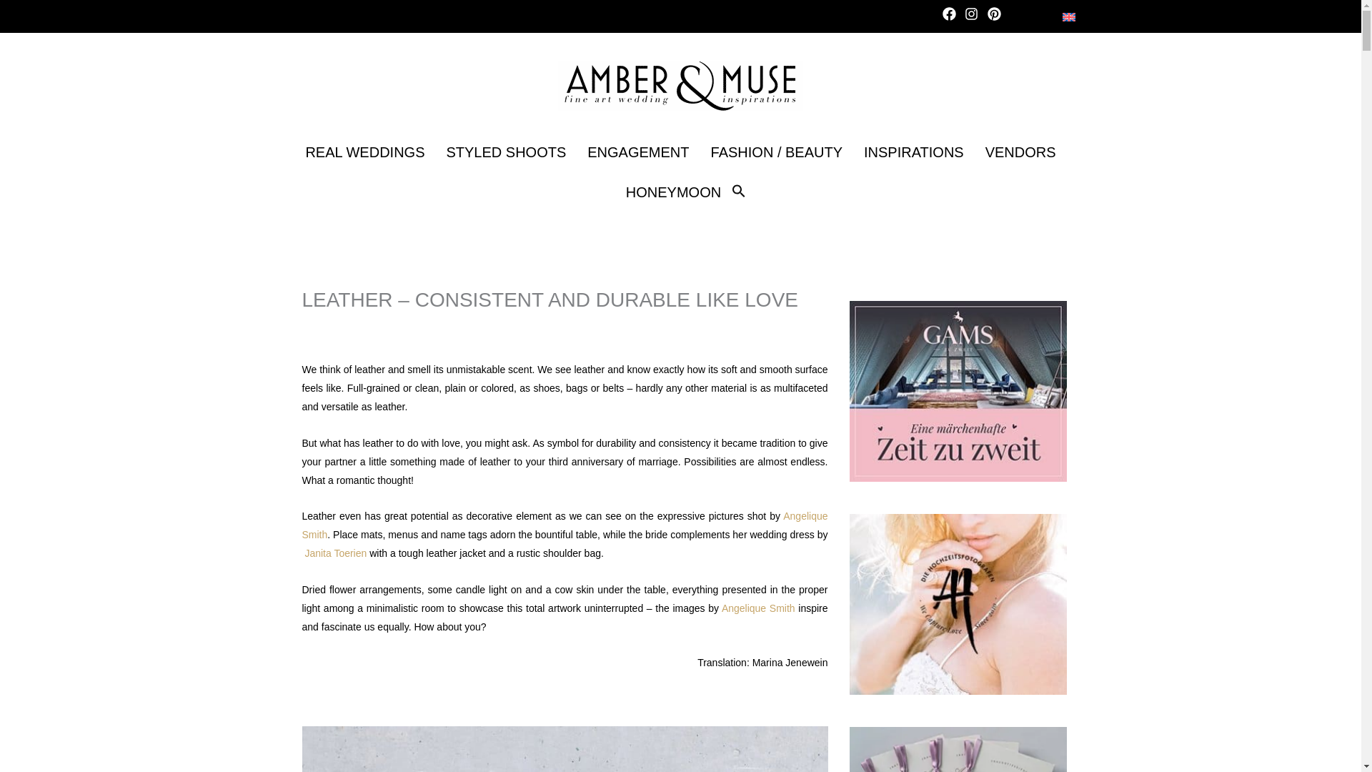 Image resolution: width=1372 pixels, height=772 pixels. I want to click on ENGAGEMENT, so click(637, 152).